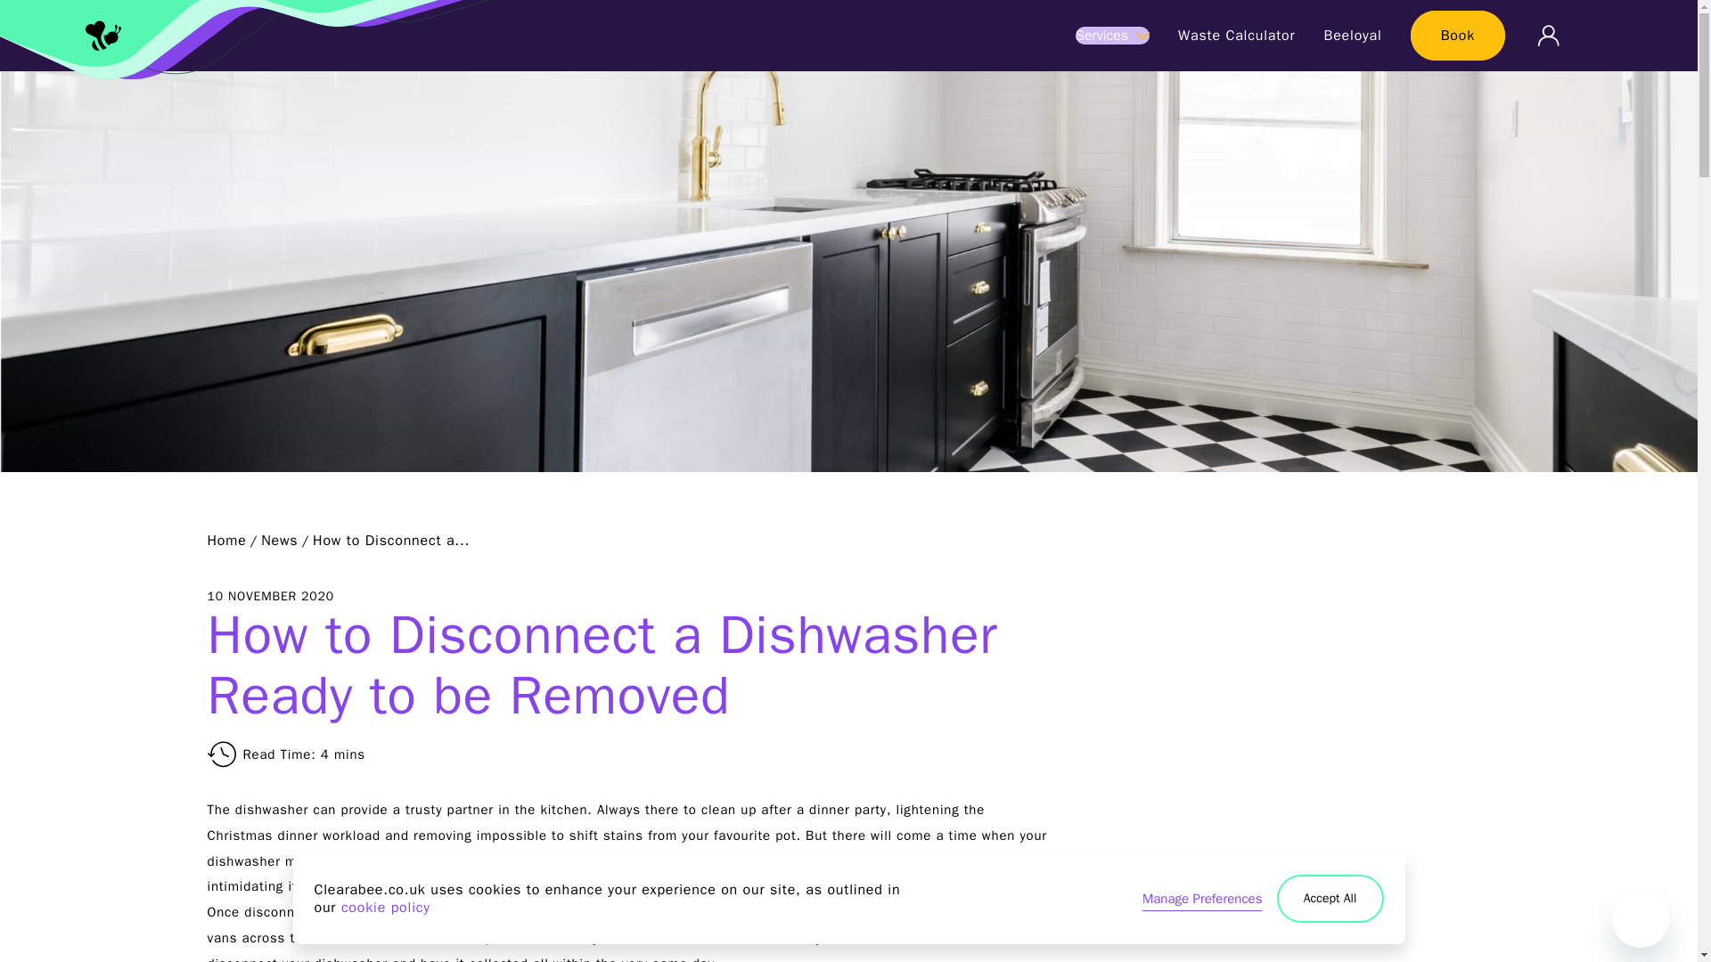 The height and width of the screenshot is (962, 1711). Describe the element at coordinates (551, 912) in the screenshot. I see `rubbish removal` at that location.